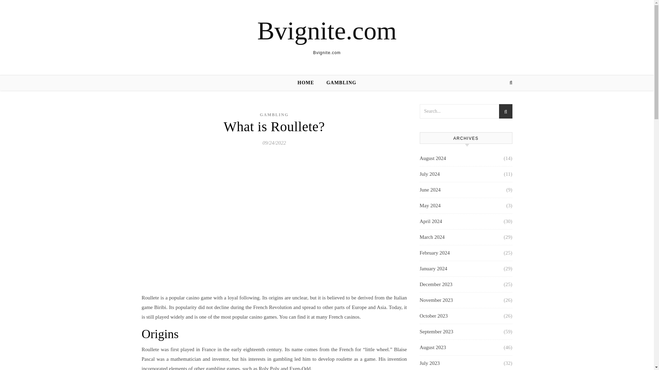 This screenshot has width=659, height=370. I want to click on May 2024, so click(430, 206).